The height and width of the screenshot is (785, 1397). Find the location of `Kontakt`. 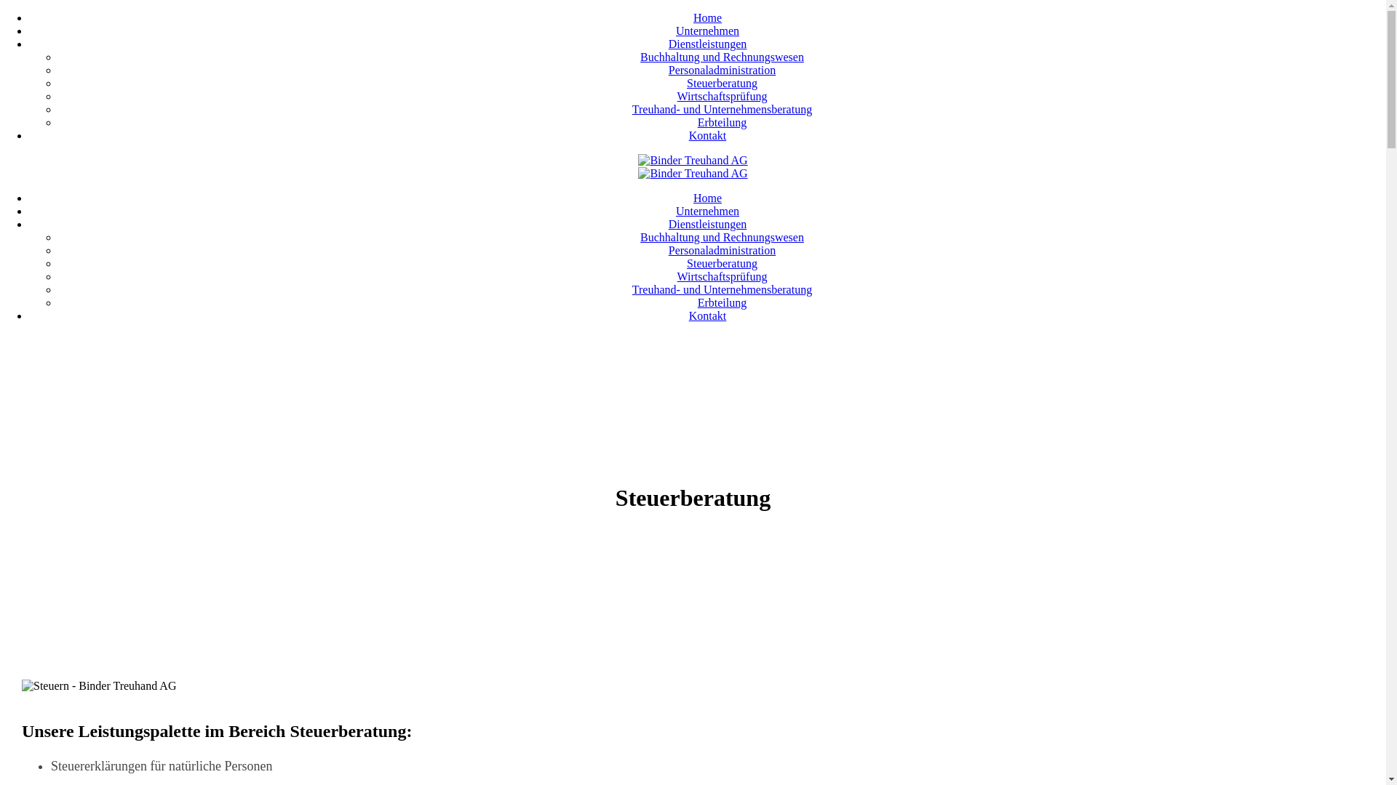

Kontakt is located at coordinates (707, 135).